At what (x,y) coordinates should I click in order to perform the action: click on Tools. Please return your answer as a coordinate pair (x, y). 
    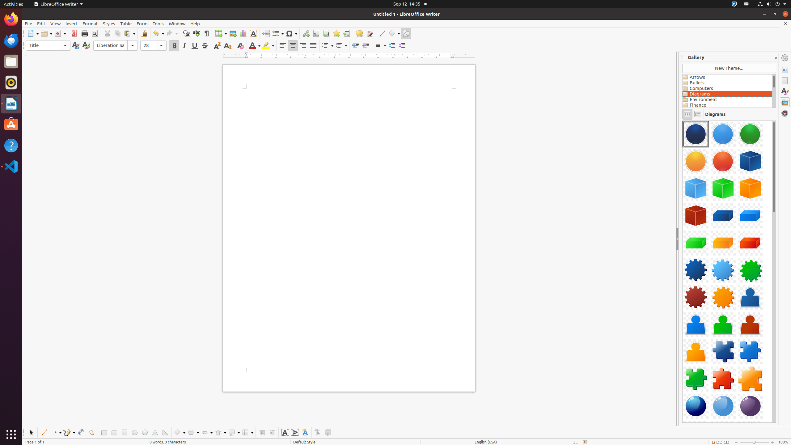
    Looking at the image, I should click on (158, 23).